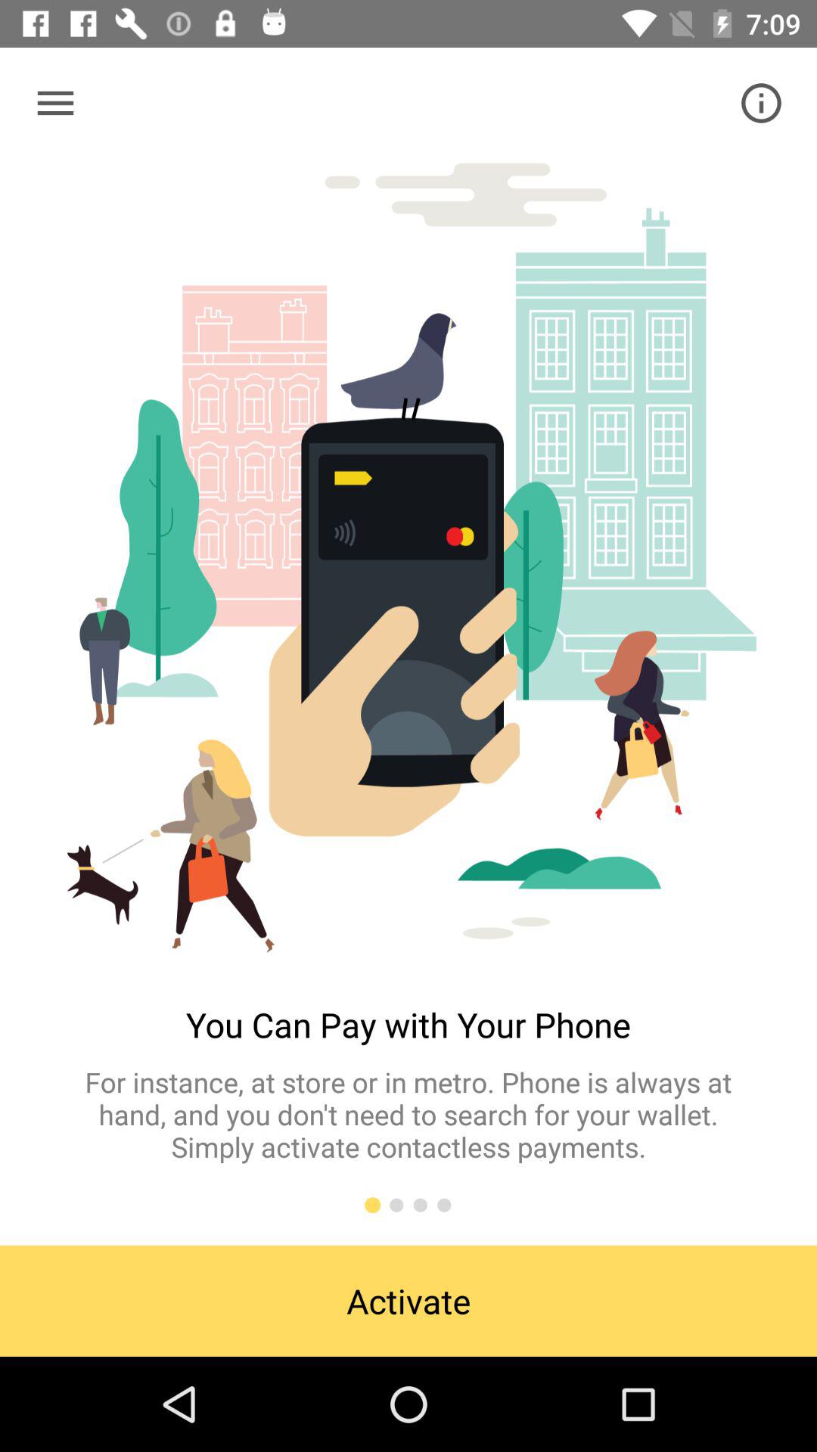 The image size is (817, 1452). What do you see at coordinates (761, 103) in the screenshot?
I see `information button` at bounding box center [761, 103].